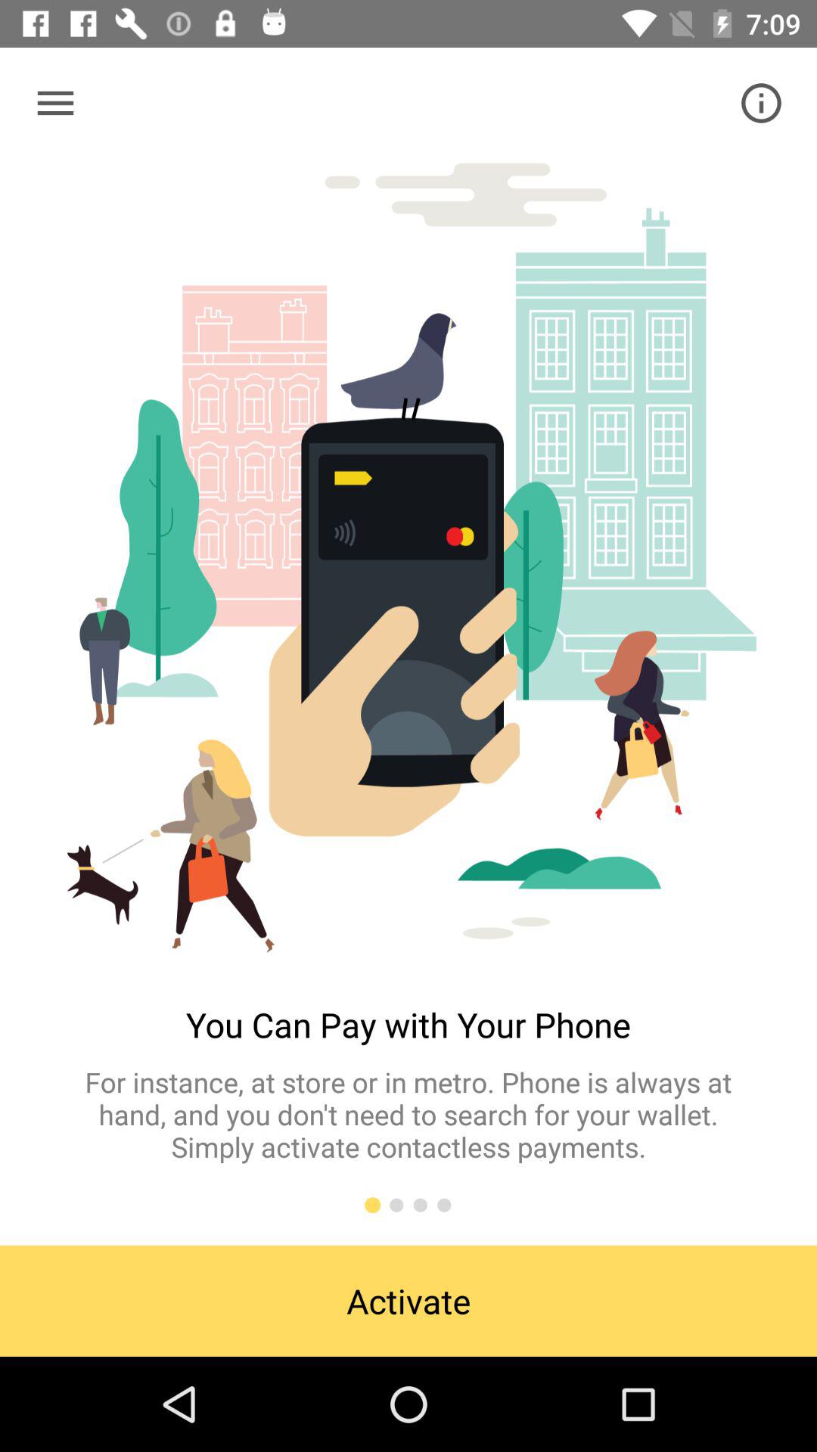 The image size is (817, 1452). What do you see at coordinates (761, 103) in the screenshot?
I see `information button` at bounding box center [761, 103].